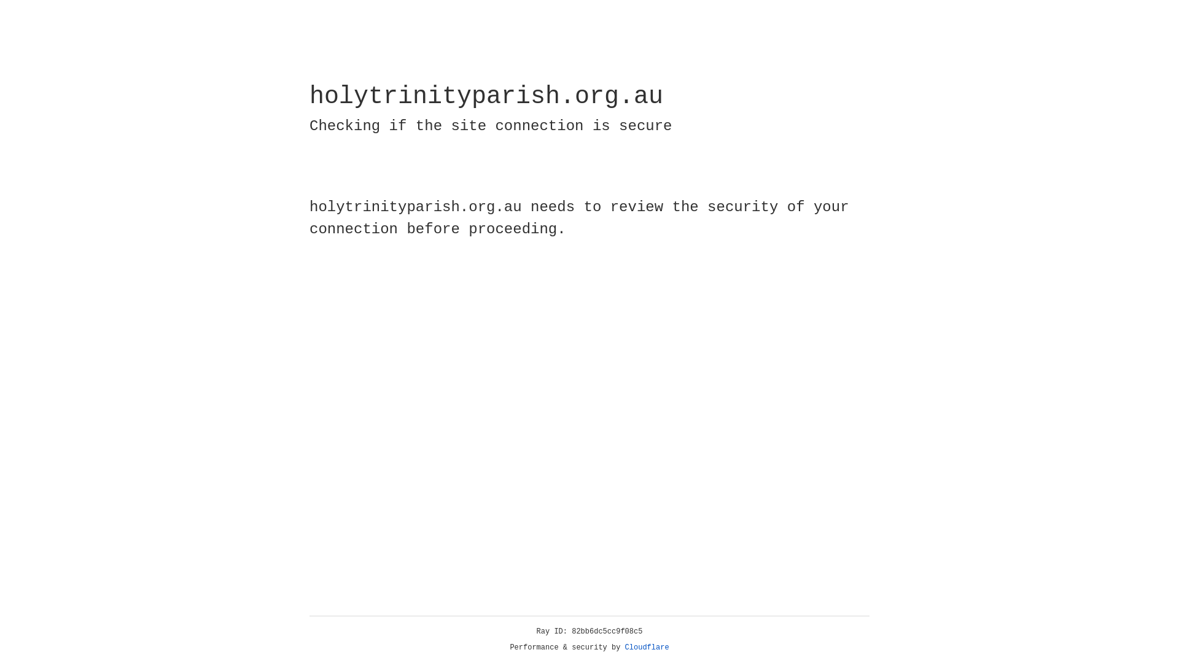 This screenshot has height=663, width=1179. What do you see at coordinates (647, 648) in the screenshot?
I see `Cloudflare` at bounding box center [647, 648].